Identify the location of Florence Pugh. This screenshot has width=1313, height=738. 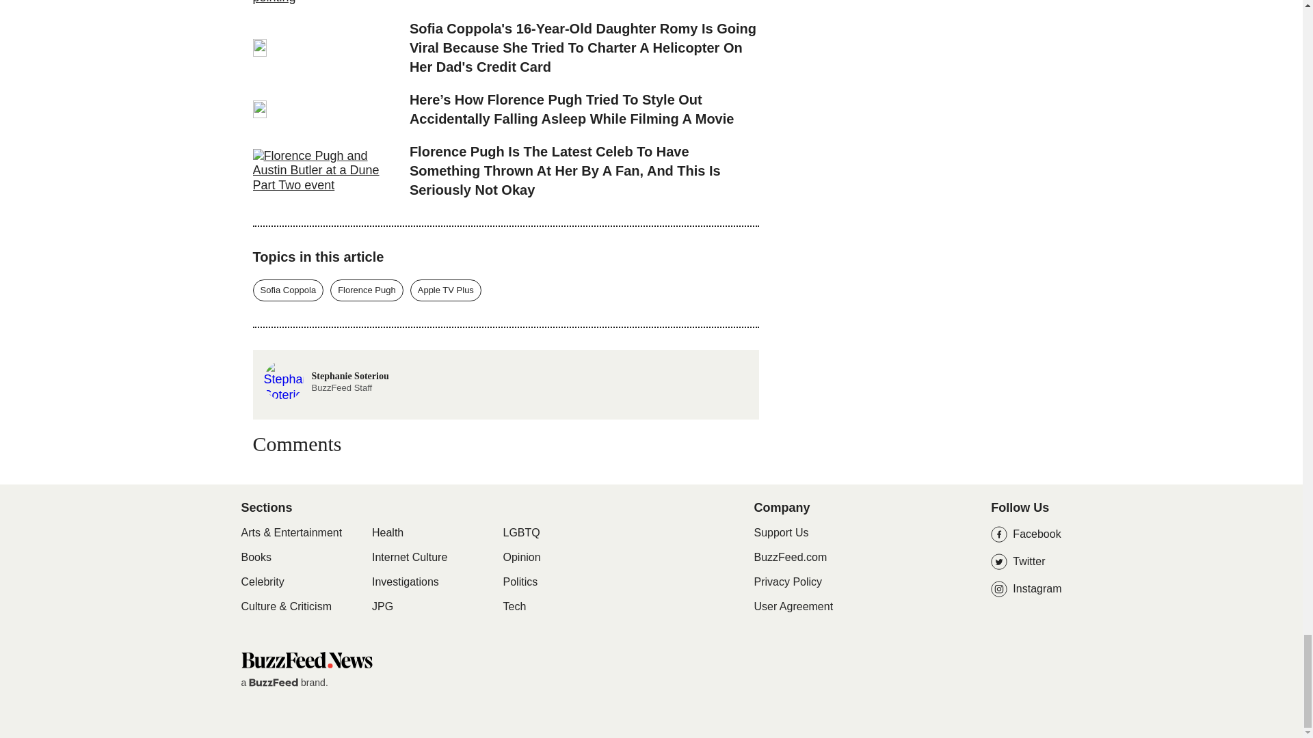
(367, 290).